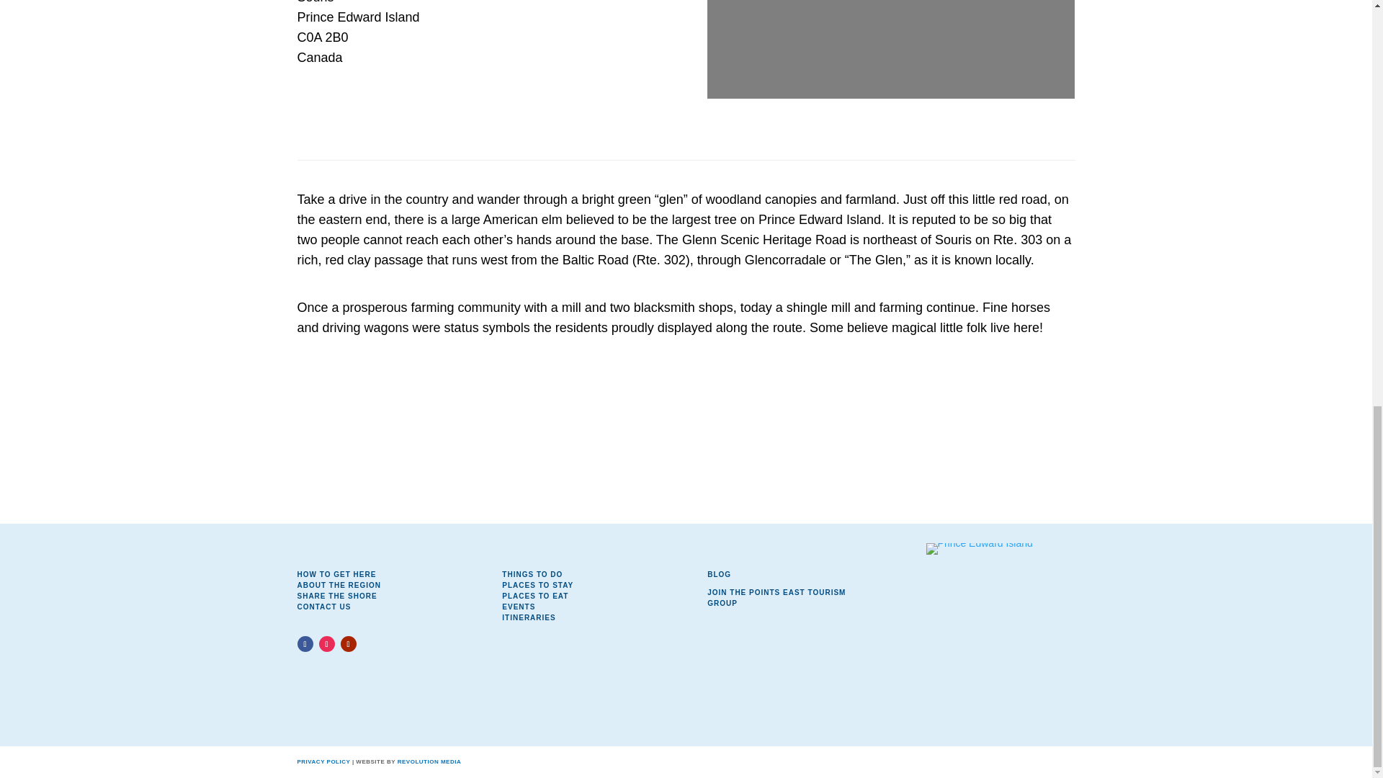 This screenshot has width=1383, height=778. What do you see at coordinates (324, 607) in the screenshot?
I see `CONTACT US` at bounding box center [324, 607].